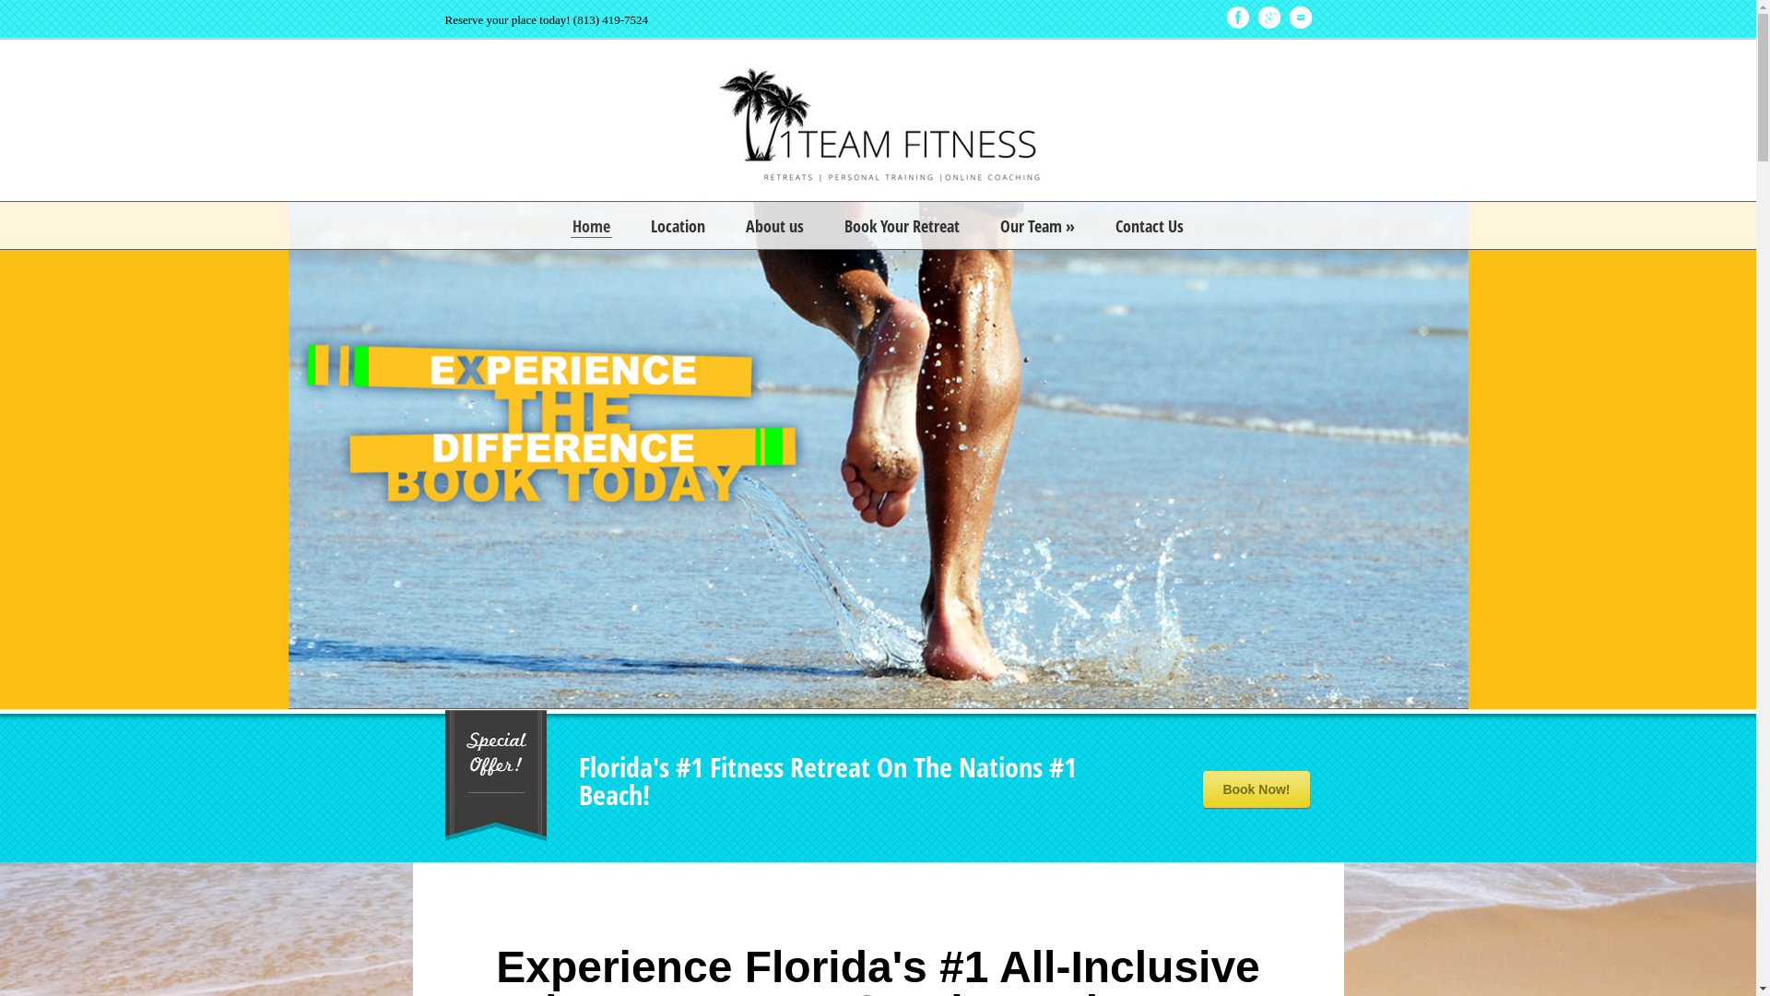 Image resolution: width=1770 pixels, height=996 pixels. I want to click on Location, so click(678, 226).